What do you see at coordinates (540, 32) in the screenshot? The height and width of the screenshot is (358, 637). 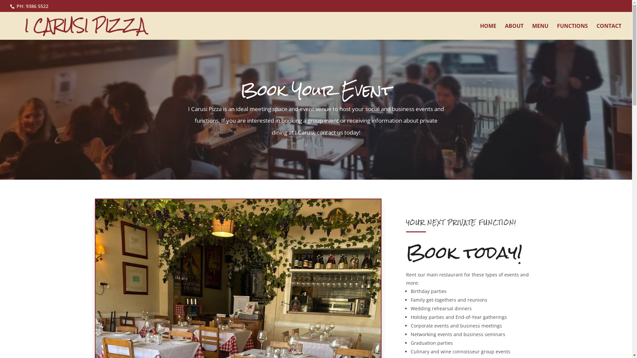 I see `MENU` at bounding box center [540, 32].